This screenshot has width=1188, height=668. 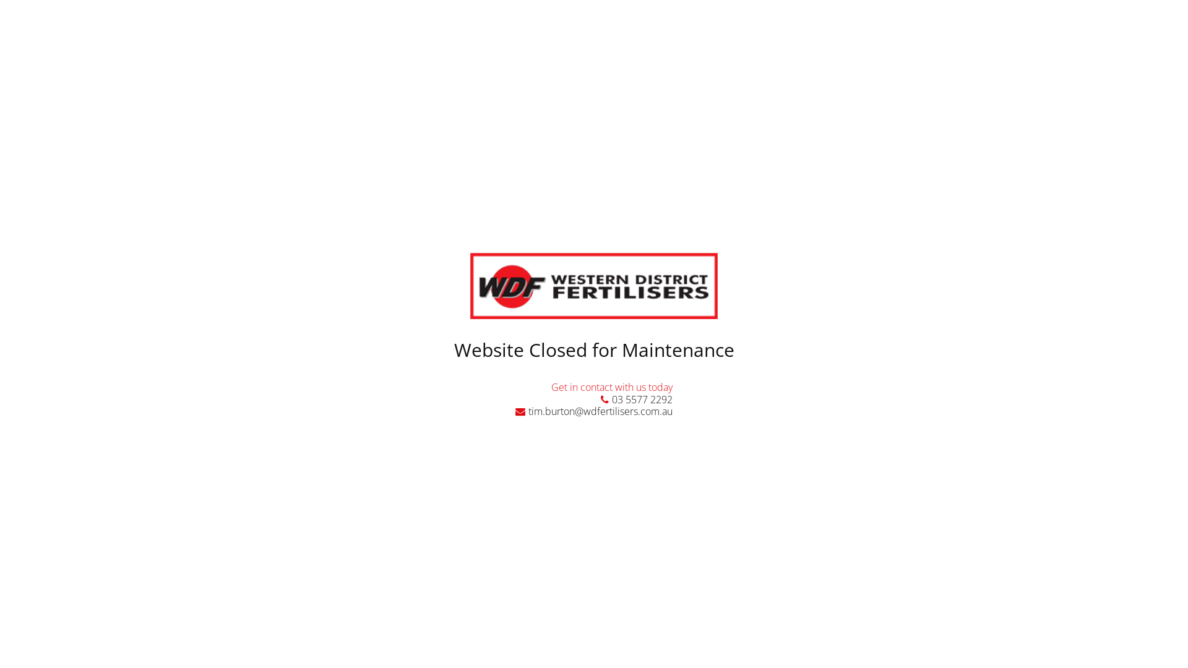 I want to click on Cartage, so click(x=680, y=341).